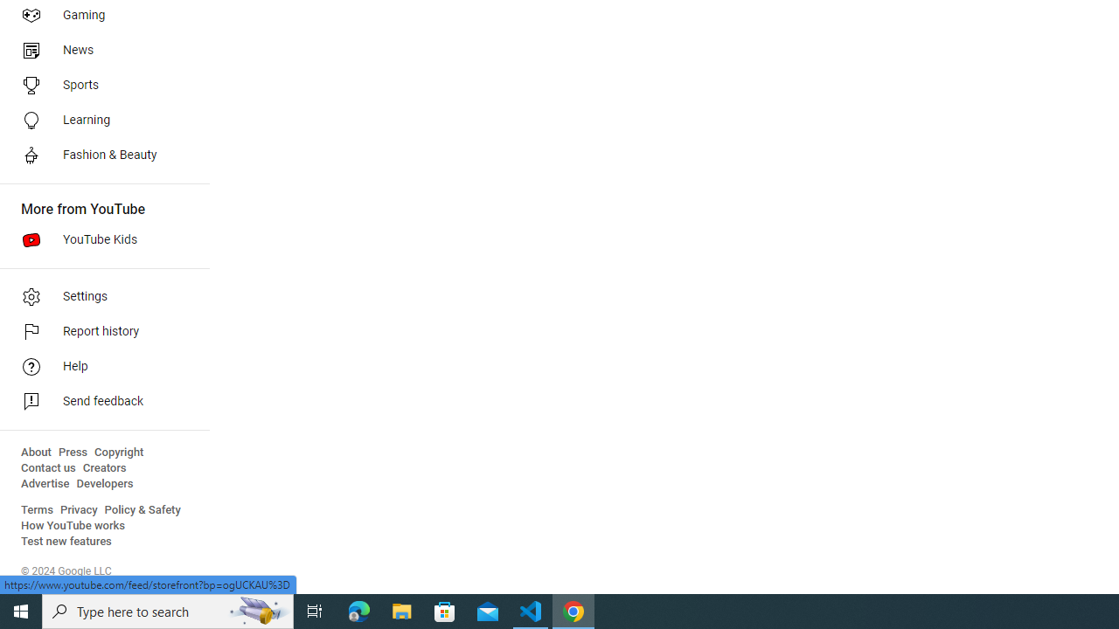 The height and width of the screenshot is (629, 1119). Describe the element at coordinates (103, 468) in the screenshot. I see `Creators` at that location.